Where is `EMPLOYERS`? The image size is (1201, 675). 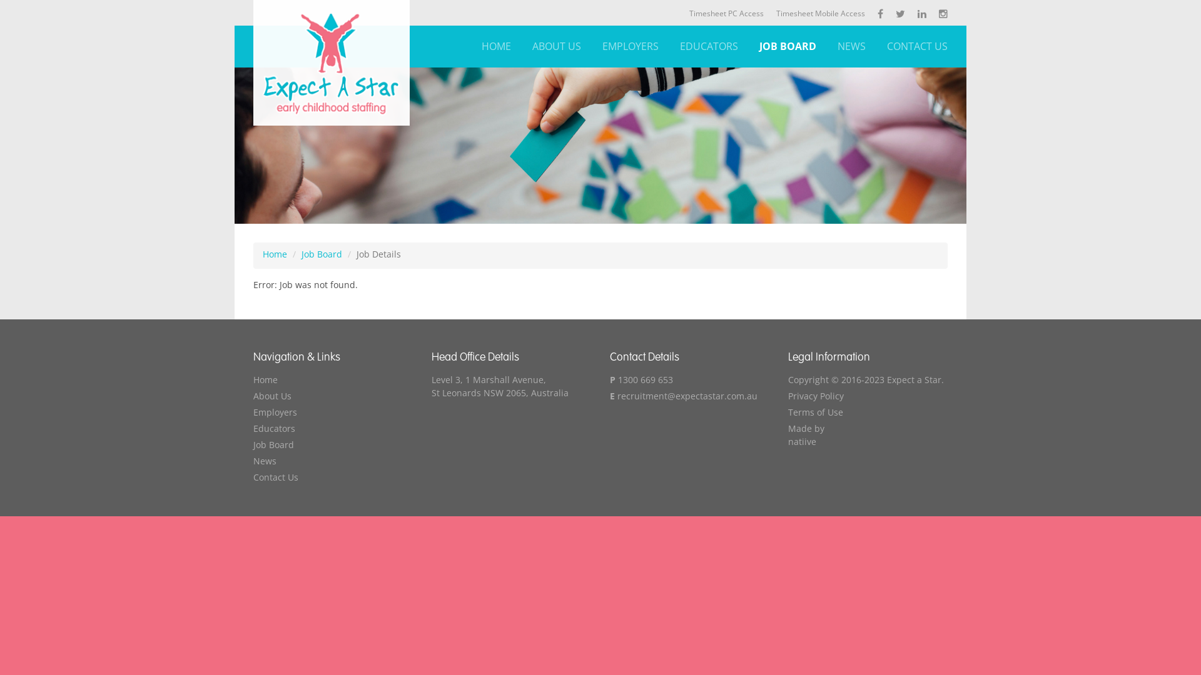 EMPLOYERS is located at coordinates (631, 46).